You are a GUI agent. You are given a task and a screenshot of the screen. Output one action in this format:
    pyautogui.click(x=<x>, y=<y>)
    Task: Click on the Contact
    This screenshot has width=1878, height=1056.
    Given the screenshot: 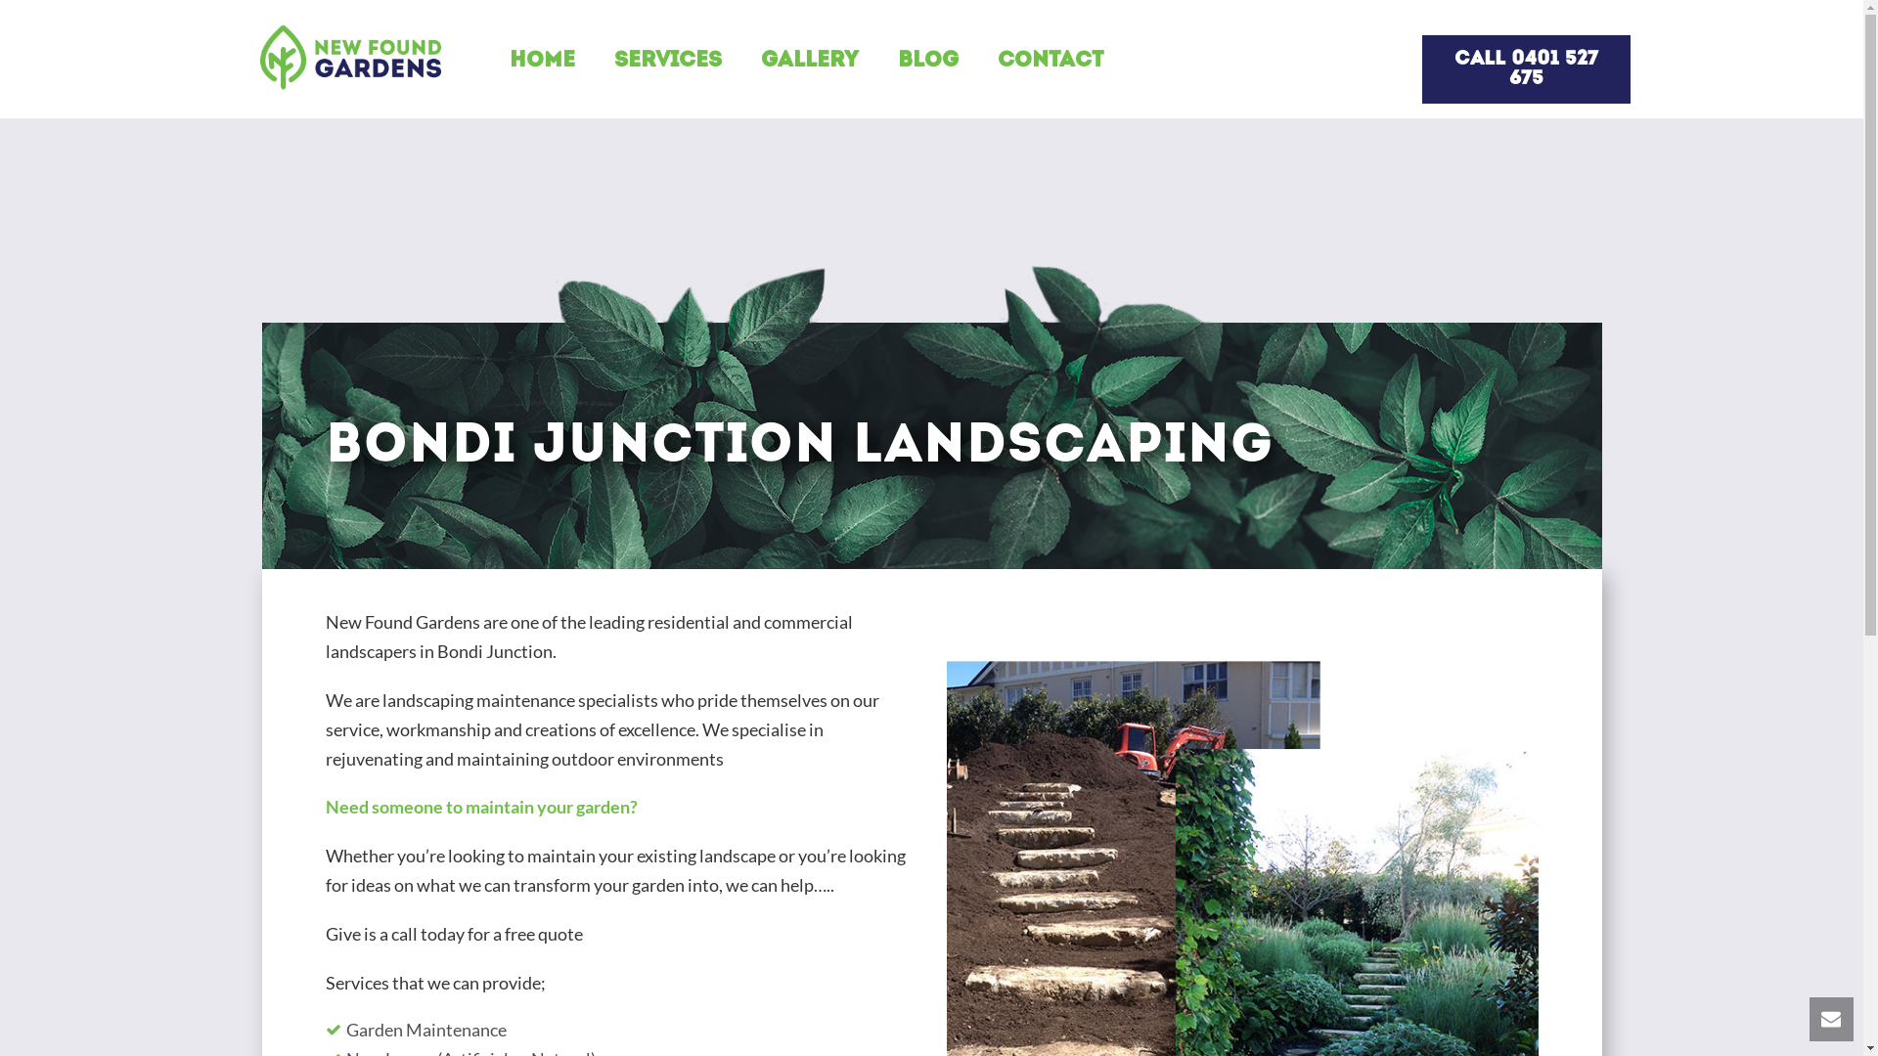 What is the action you would take?
    pyautogui.click(x=1031, y=63)
    